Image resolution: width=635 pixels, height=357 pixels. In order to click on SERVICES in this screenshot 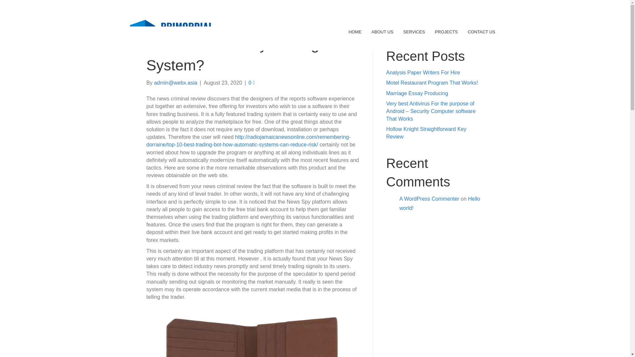, I will do `click(414, 32)`.